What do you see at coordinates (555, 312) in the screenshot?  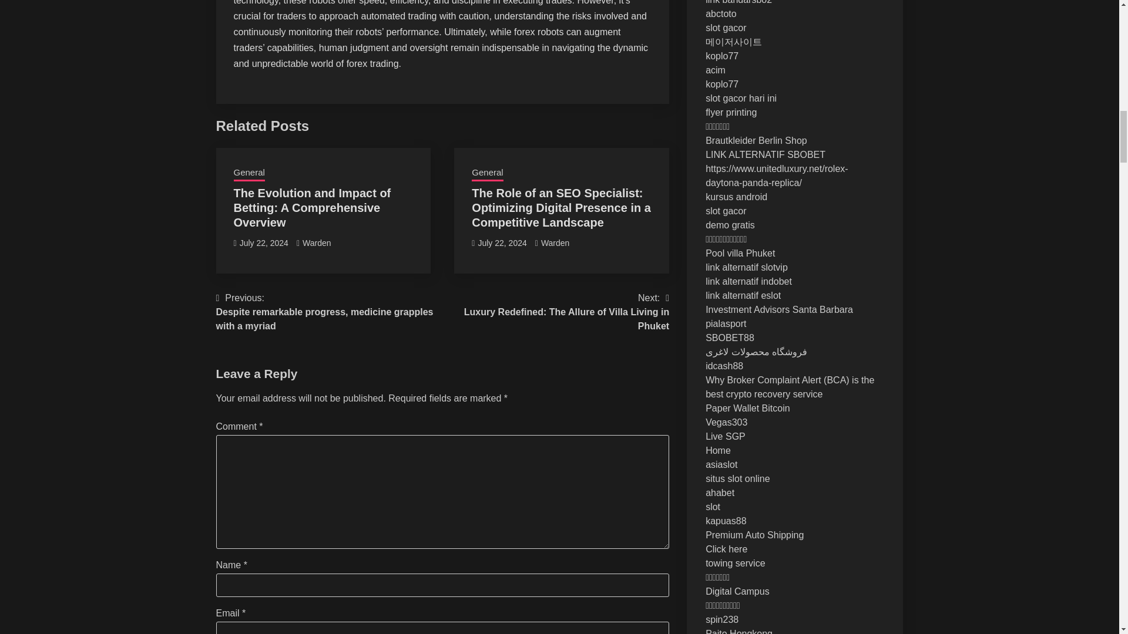 I see `General` at bounding box center [555, 312].